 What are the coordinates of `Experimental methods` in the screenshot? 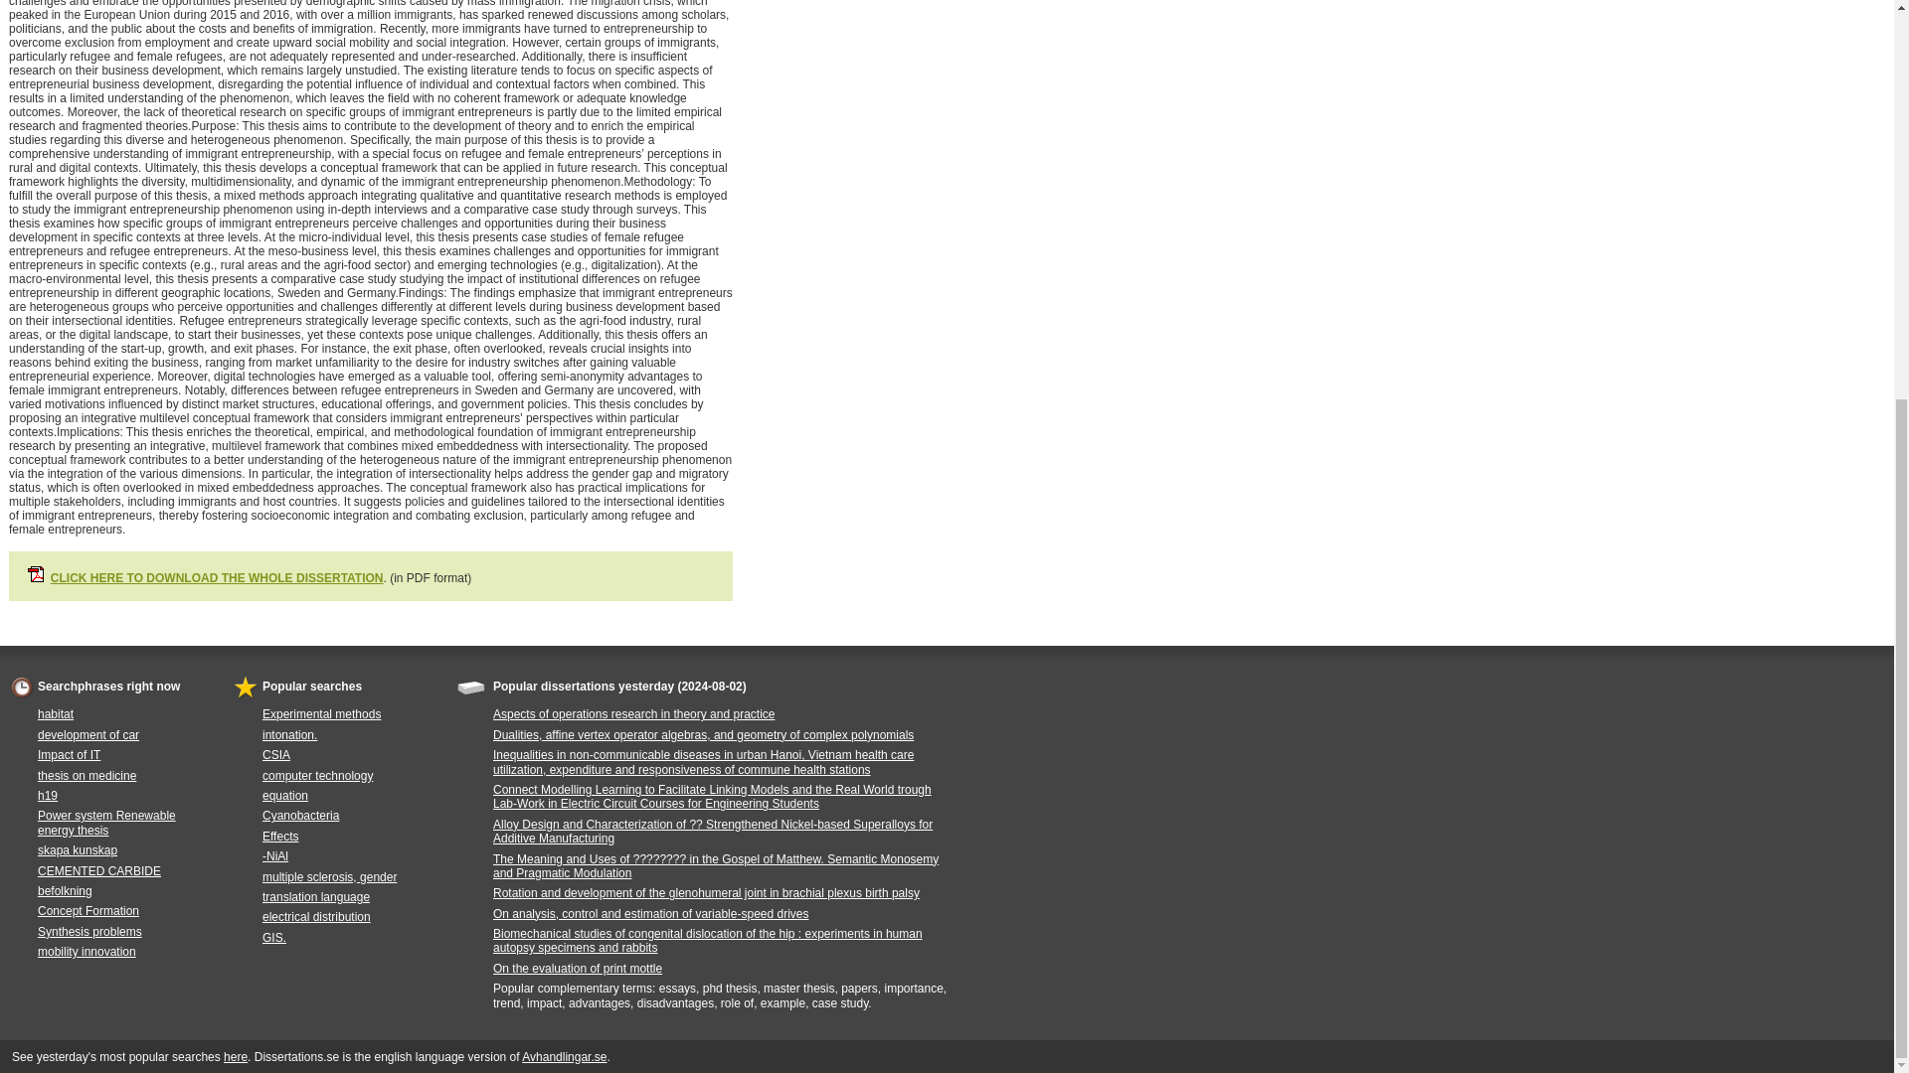 It's located at (321, 713).